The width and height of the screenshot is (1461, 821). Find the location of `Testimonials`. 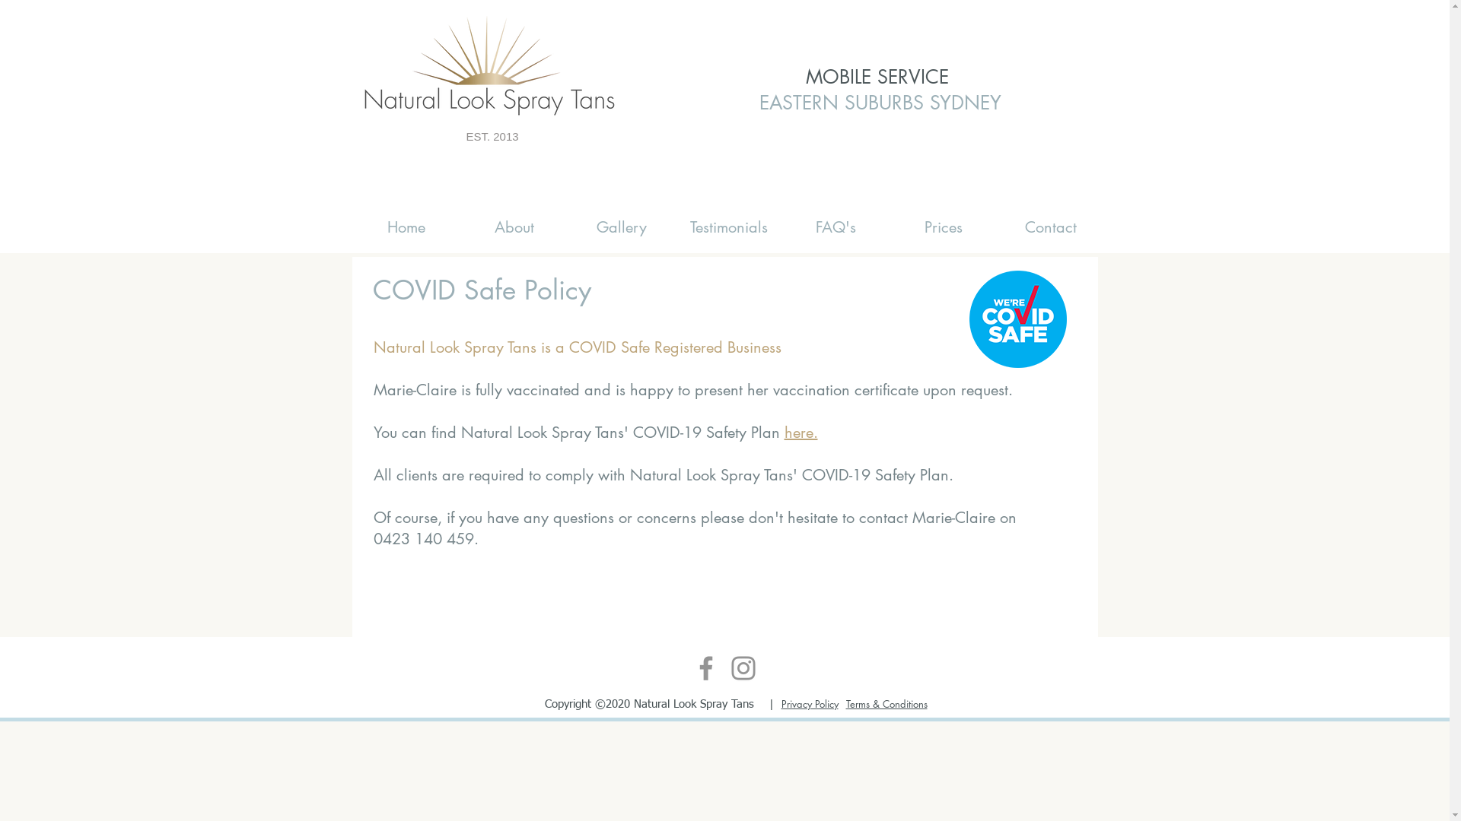

Testimonials is located at coordinates (727, 228).